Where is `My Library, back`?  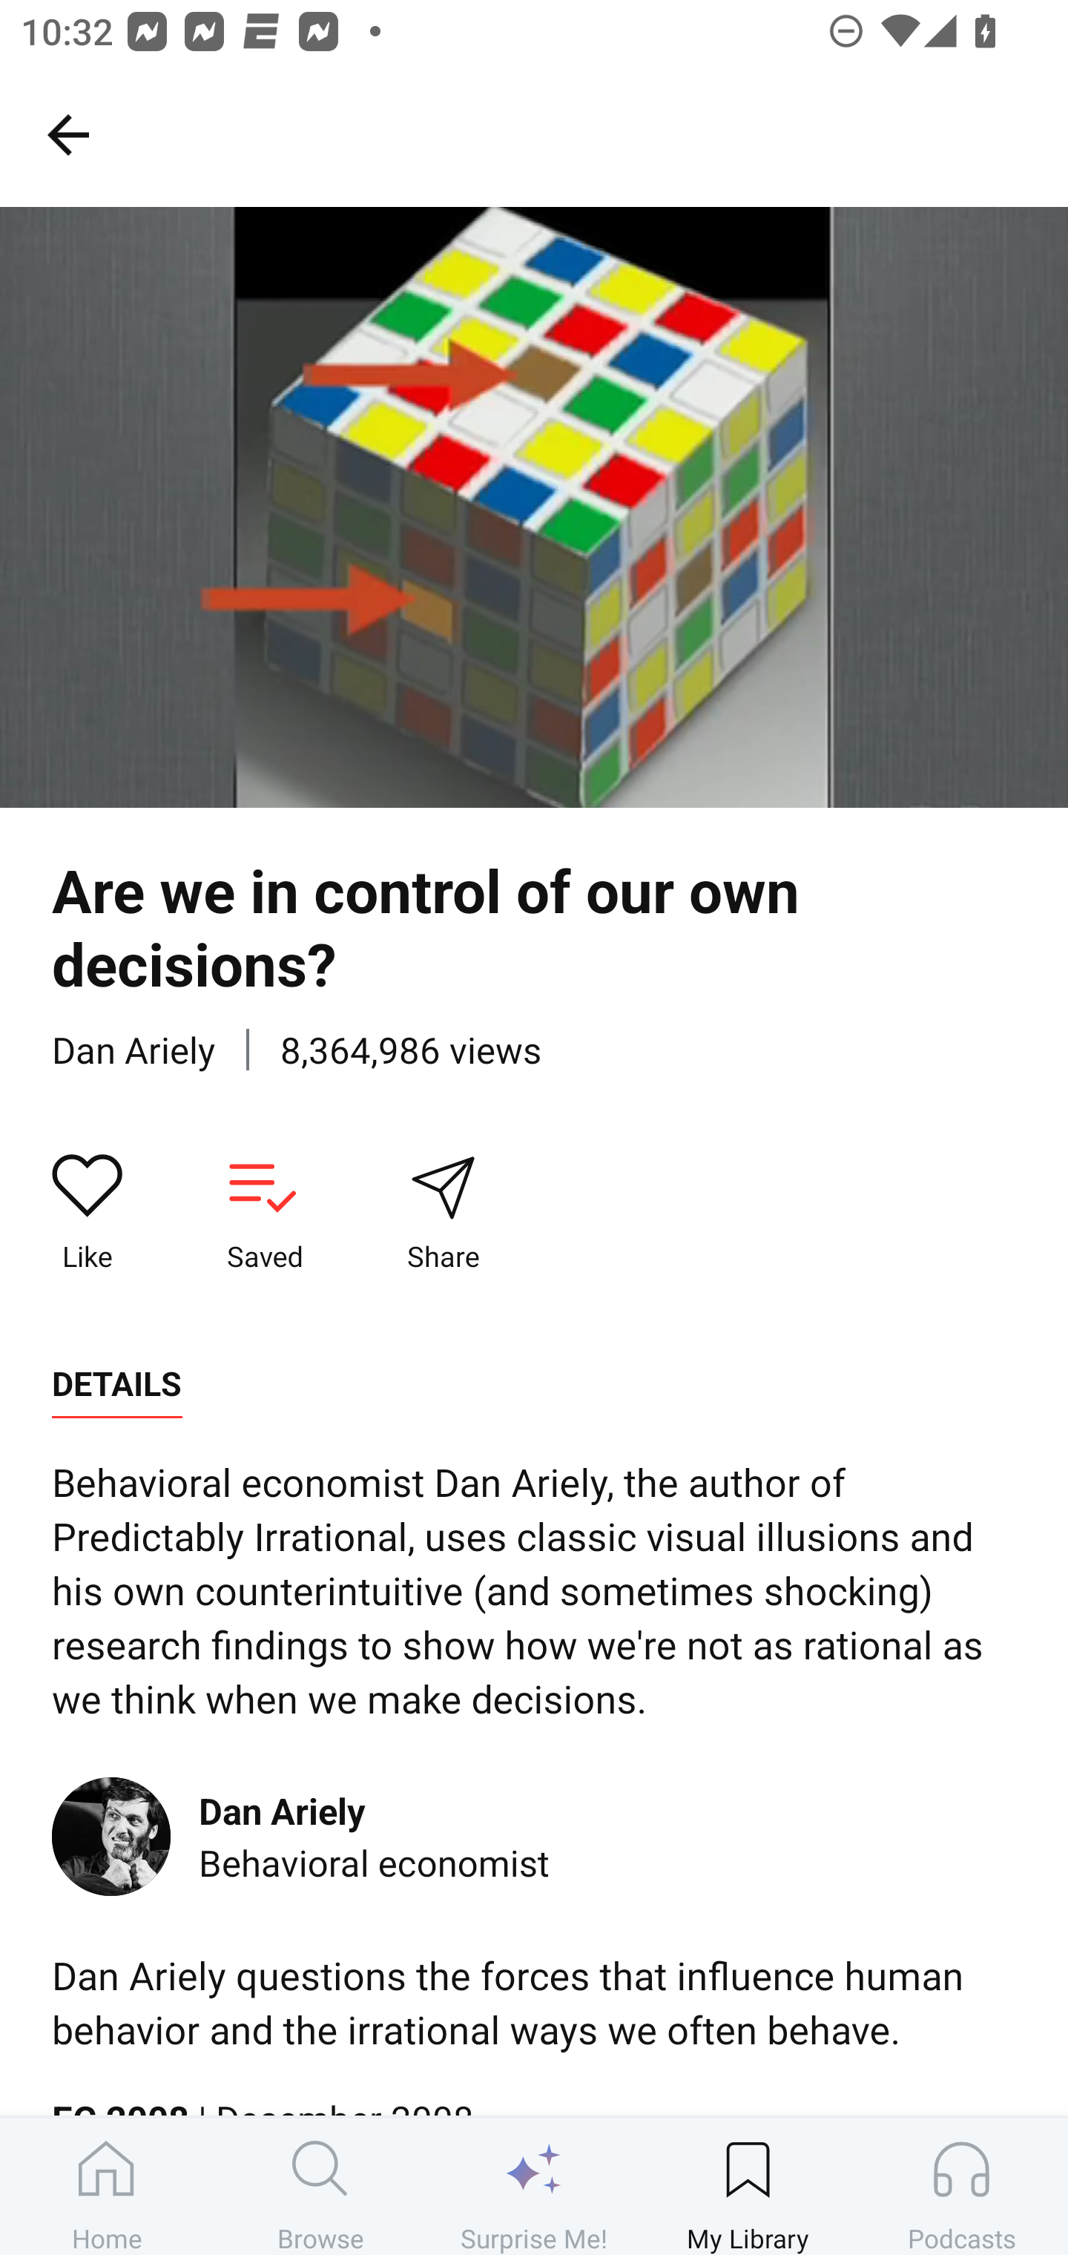 My Library, back is located at coordinates (67, 134).